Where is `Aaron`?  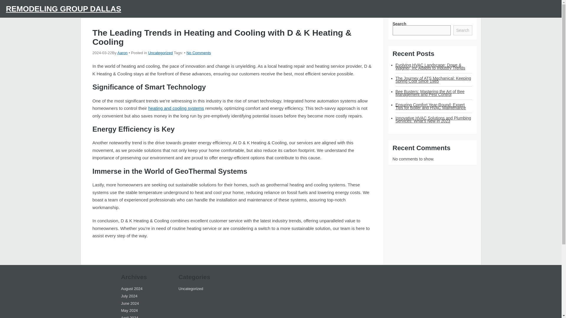
Aaron is located at coordinates (122, 52).